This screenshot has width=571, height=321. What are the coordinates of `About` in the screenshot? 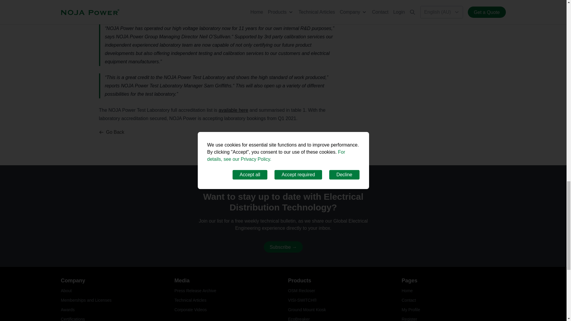 It's located at (66, 291).